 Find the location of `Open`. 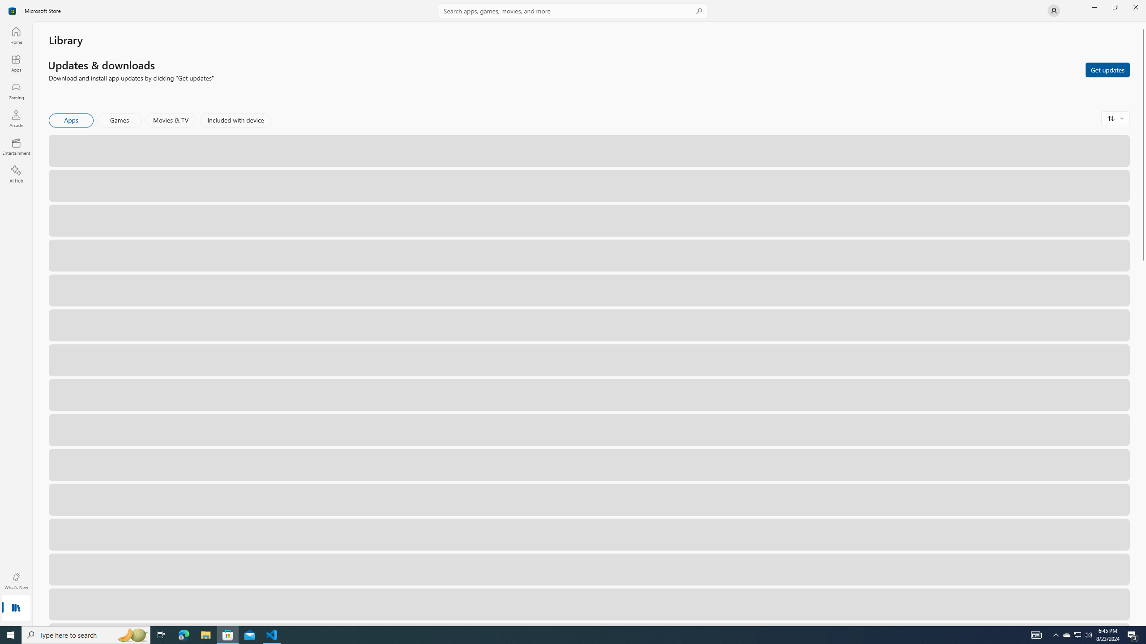

Open is located at coordinates (1076, 604).